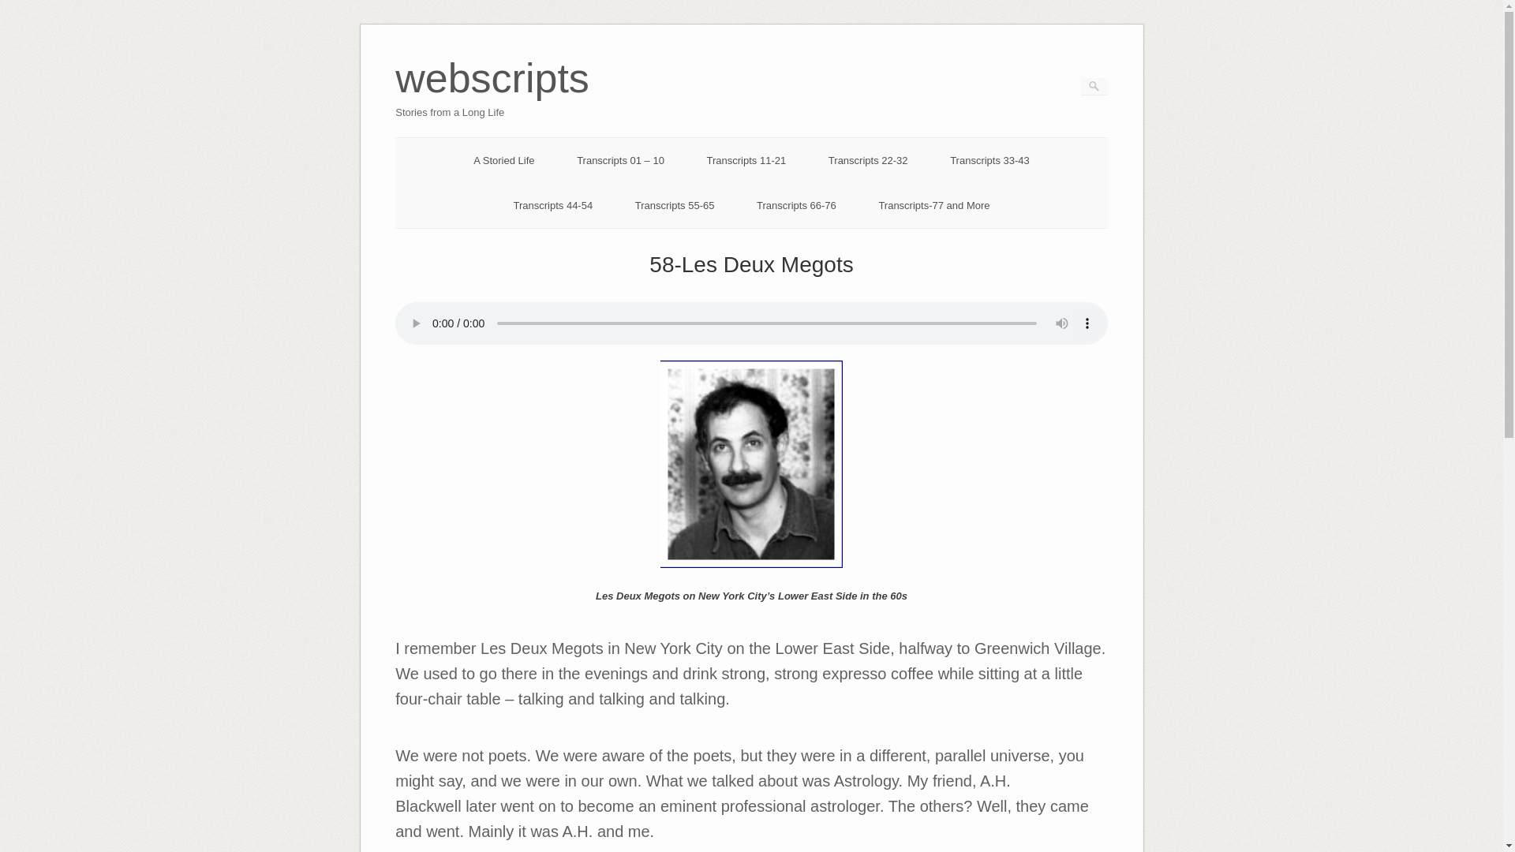 This screenshot has width=1515, height=852. Describe the element at coordinates (492, 99) in the screenshot. I see `Stories from a Long Life` at that location.